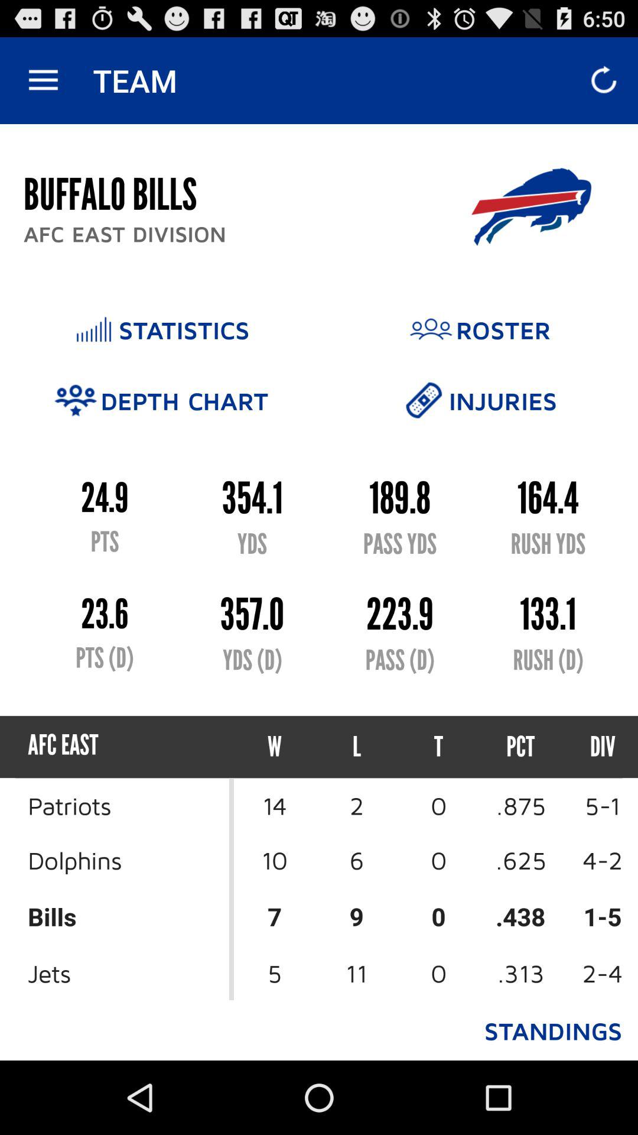  I want to click on select the icon next to the team app, so click(43, 80).